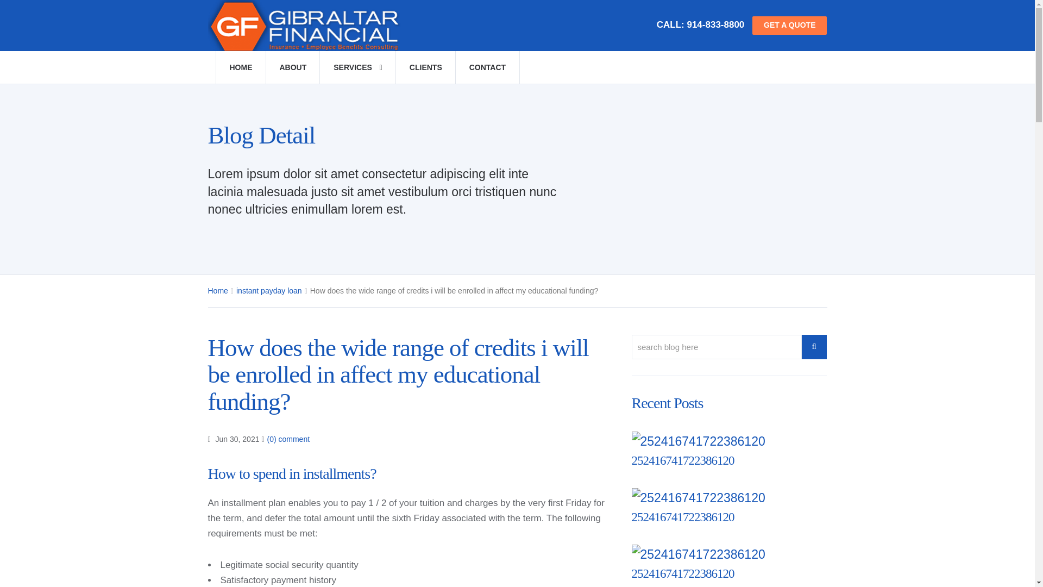  Describe the element at coordinates (240, 67) in the screenshot. I see `HOME` at that location.